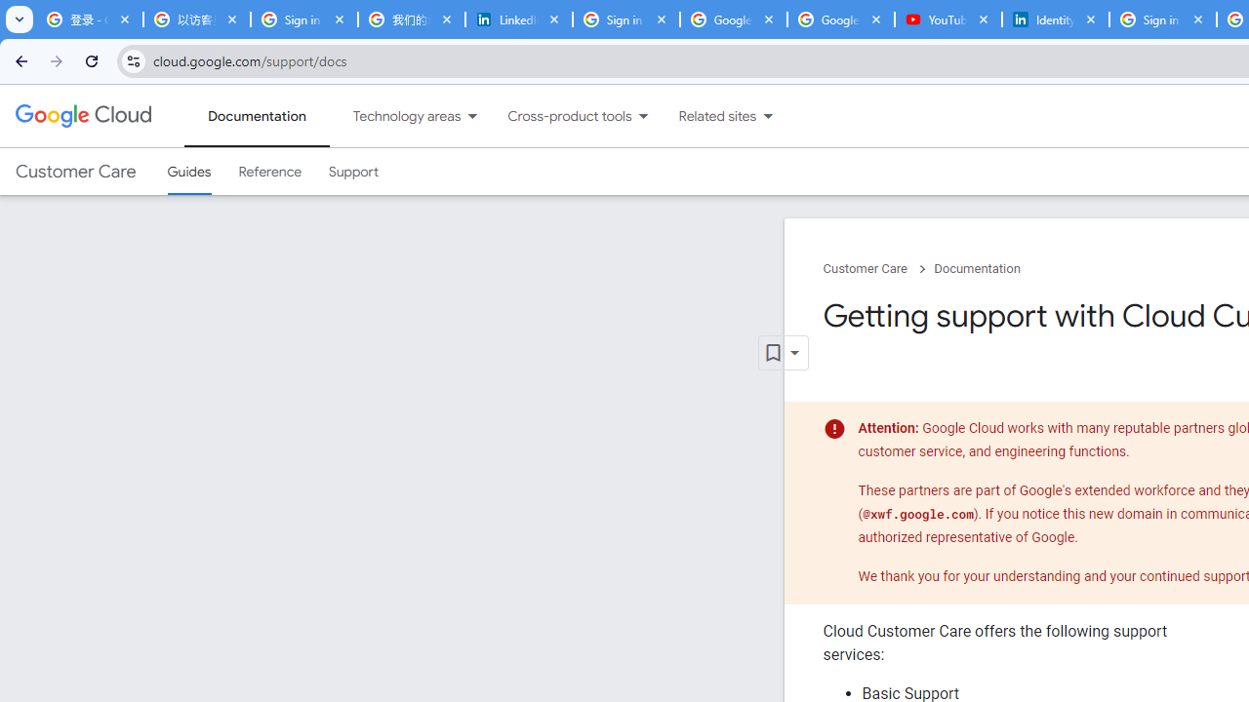 The width and height of the screenshot is (1249, 702). Describe the element at coordinates (643, 116) in the screenshot. I see `Dropdown menu for Cross-product tools` at that location.